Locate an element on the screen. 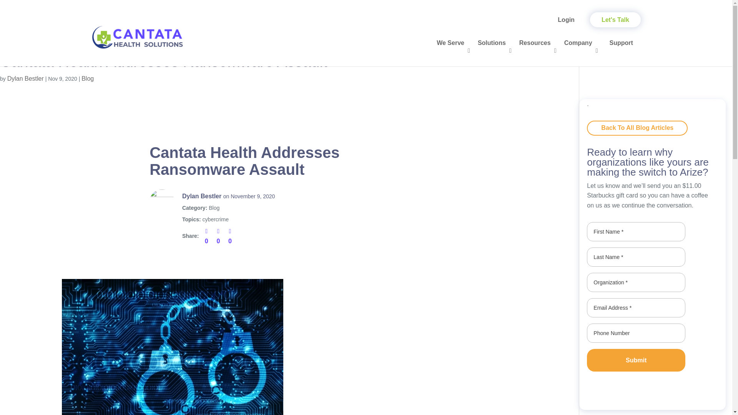  We Serve is located at coordinates (453, 50).